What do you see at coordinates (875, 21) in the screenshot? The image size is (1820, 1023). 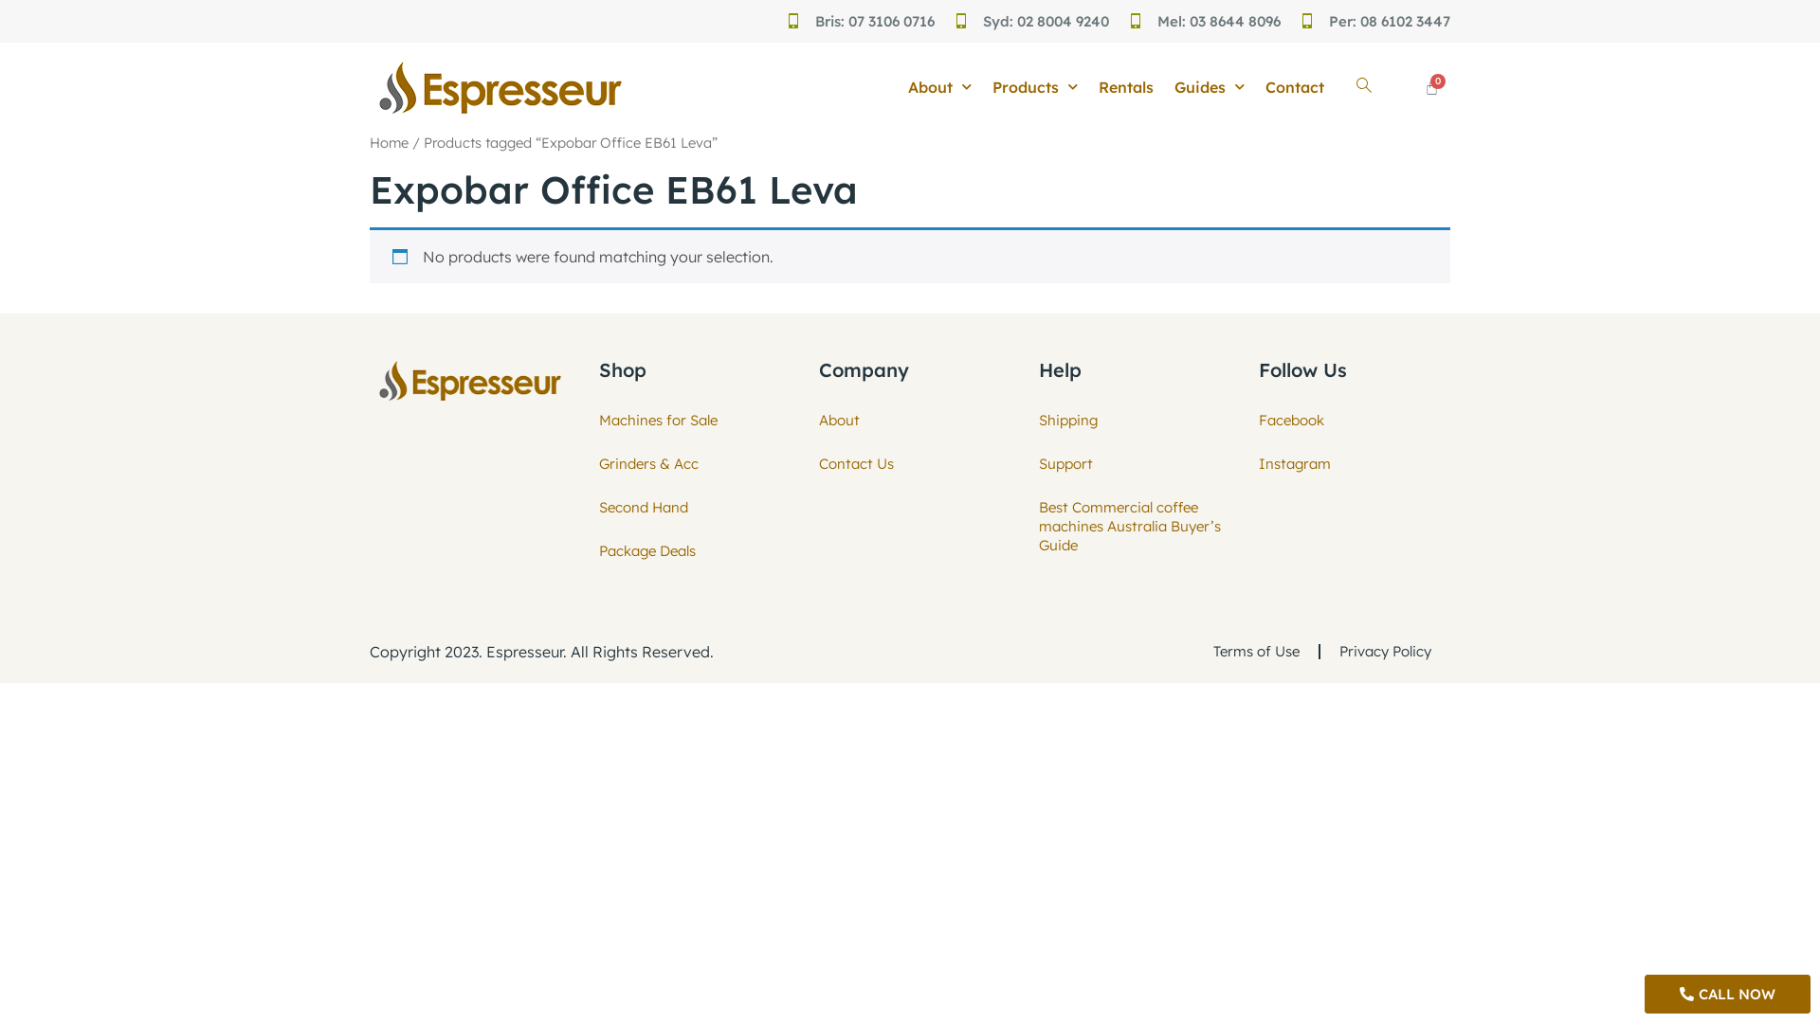 I see `Bris: 07 3106 0716` at bounding box center [875, 21].